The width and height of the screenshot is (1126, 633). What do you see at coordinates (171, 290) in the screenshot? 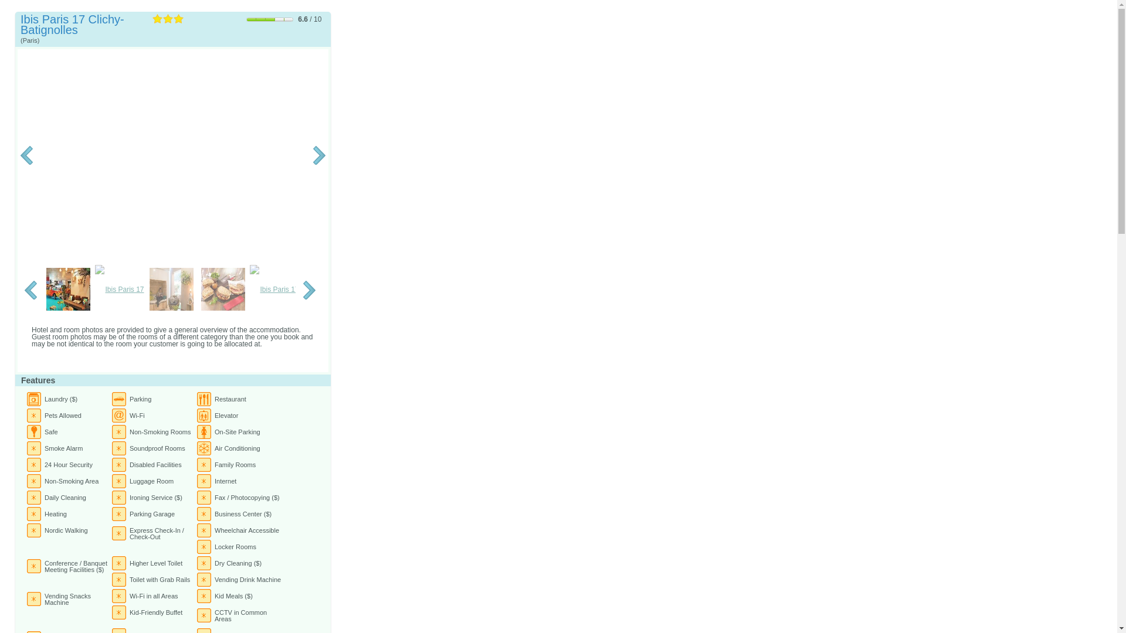
I see `Ibis Paris 17 Clichy-Batignolles` at bounding box center [171, 290].